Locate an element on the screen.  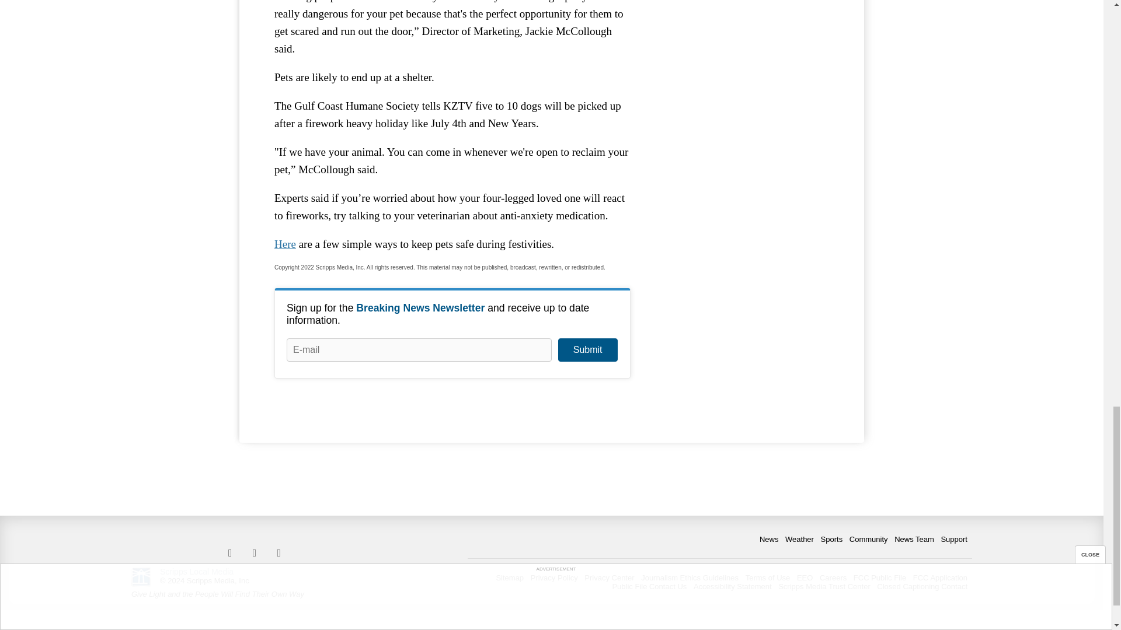
Submit is located at coordinates (587, 349).